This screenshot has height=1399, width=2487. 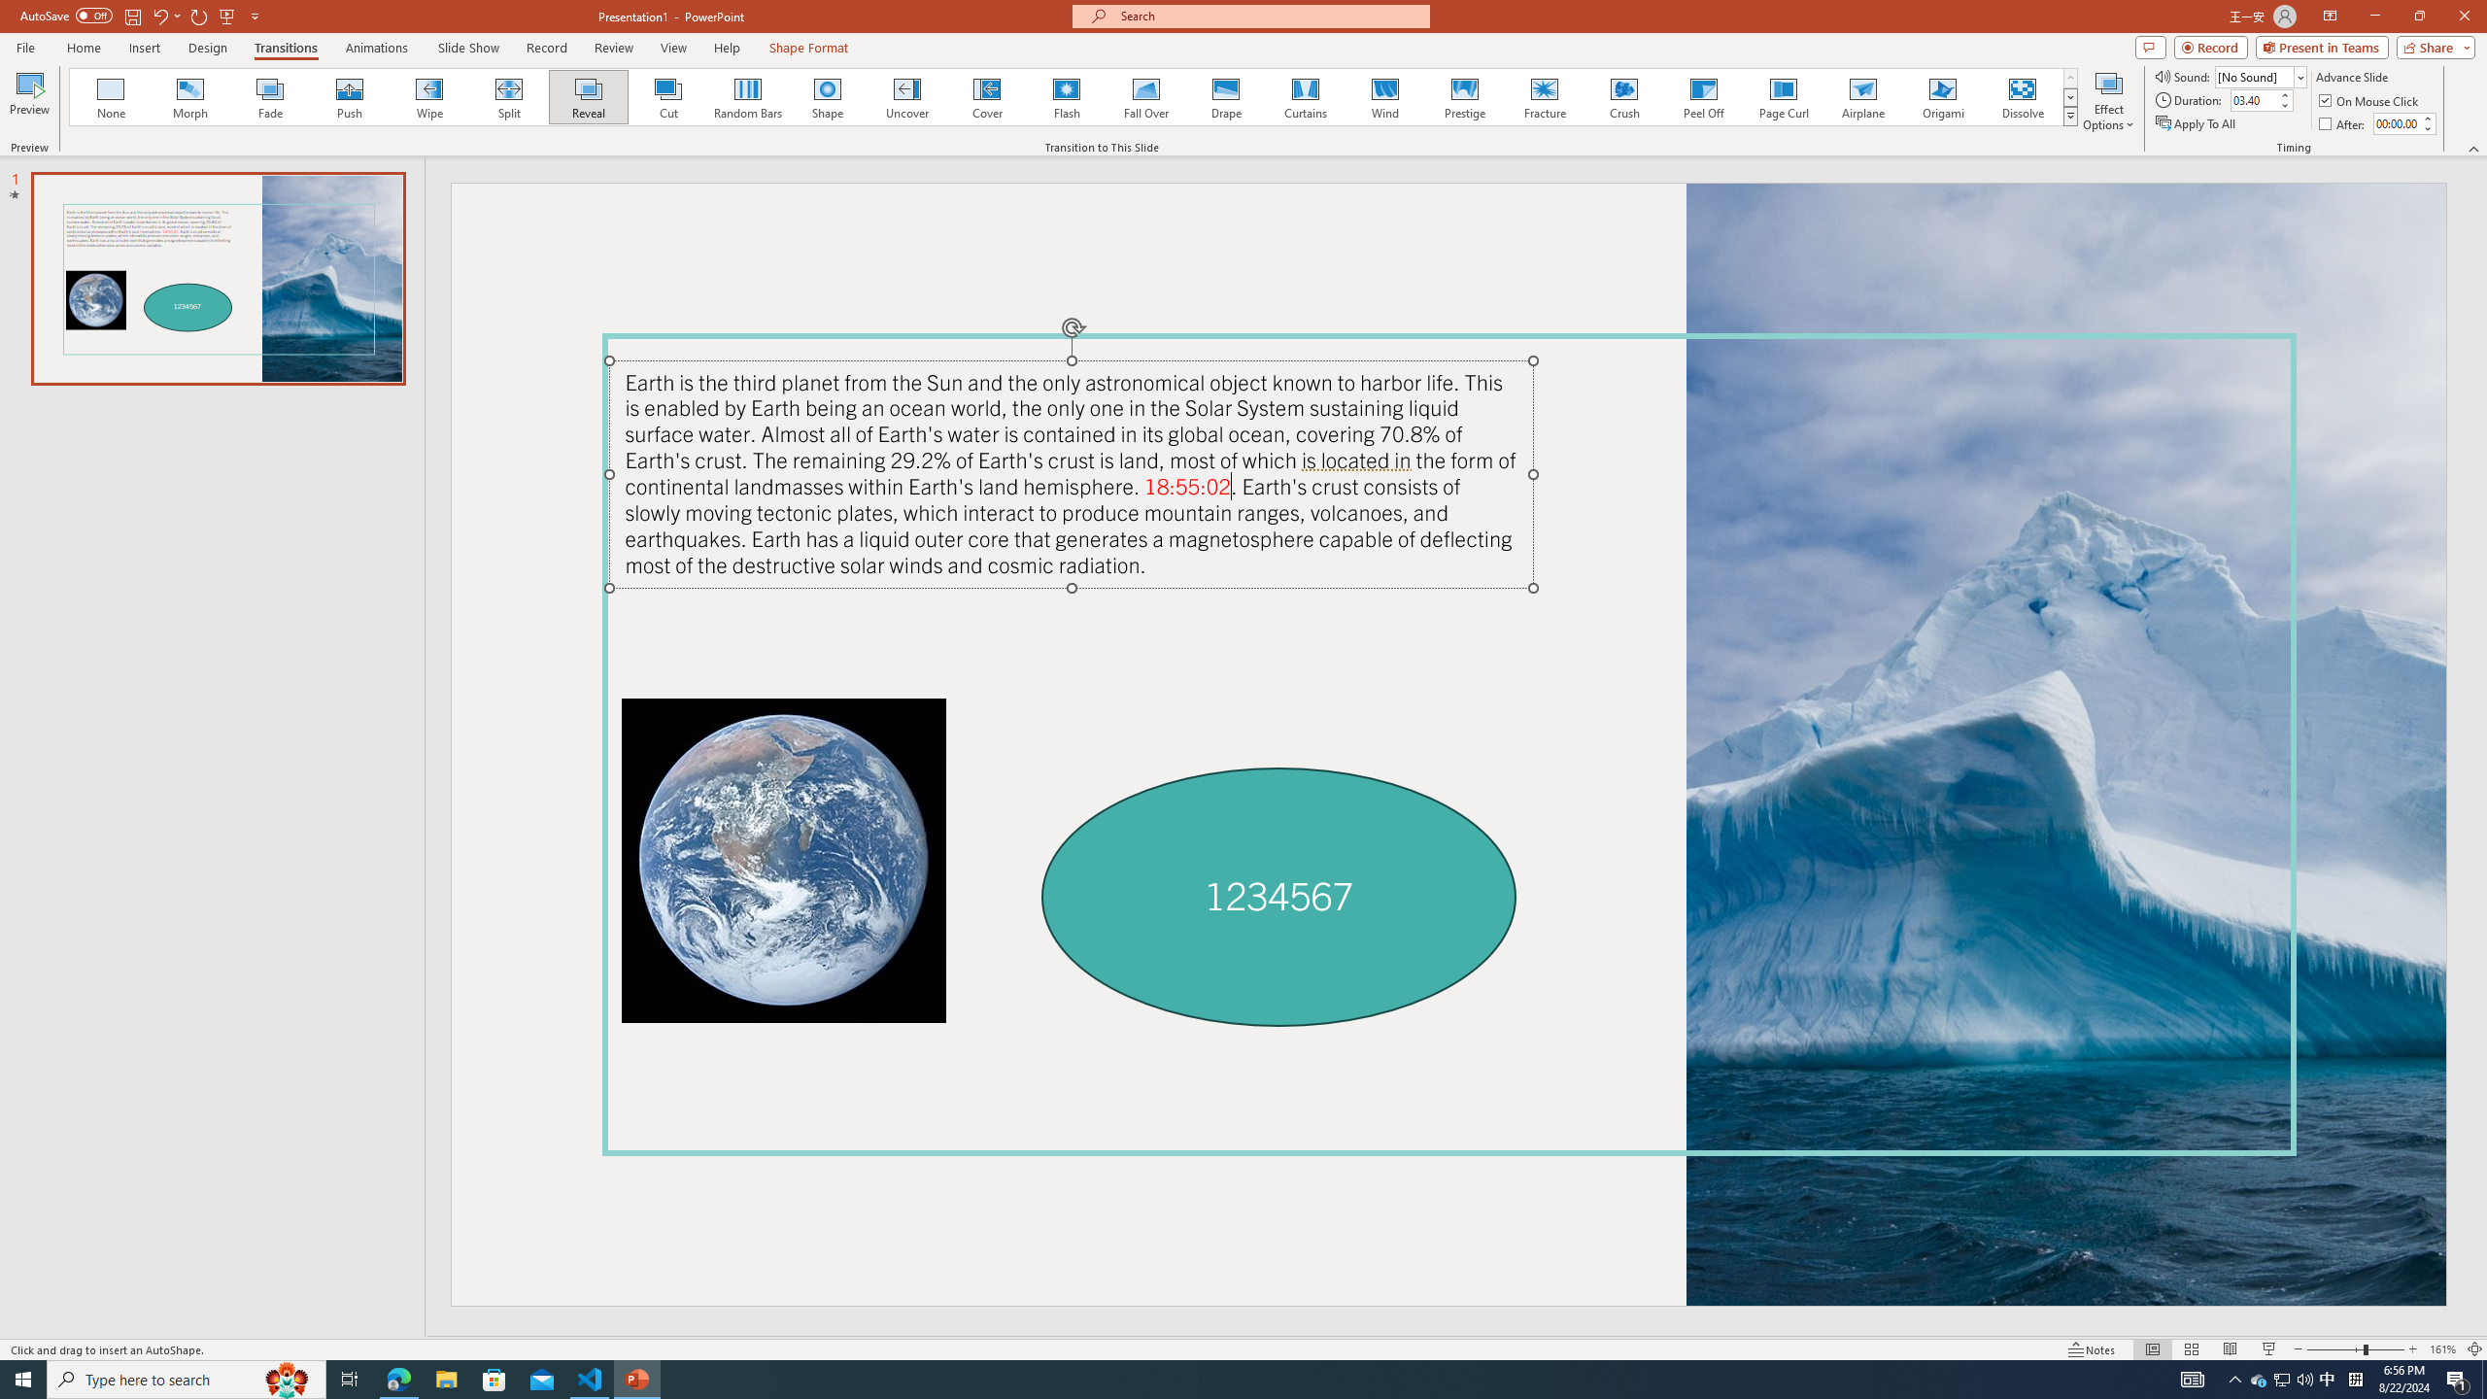 What do you see at coordinates (2397, 123) in the screenshot?
I see `After` at bounding box center [2397, 123].